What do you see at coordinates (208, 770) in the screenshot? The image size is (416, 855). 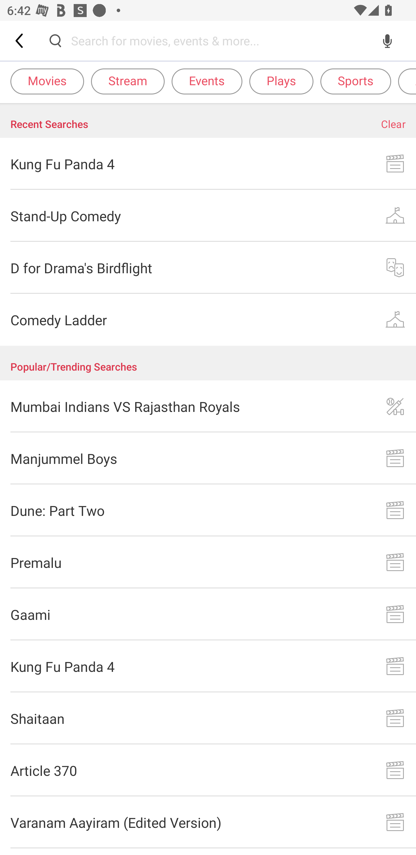 I see `Article 370` at bounding box center [208, 770].